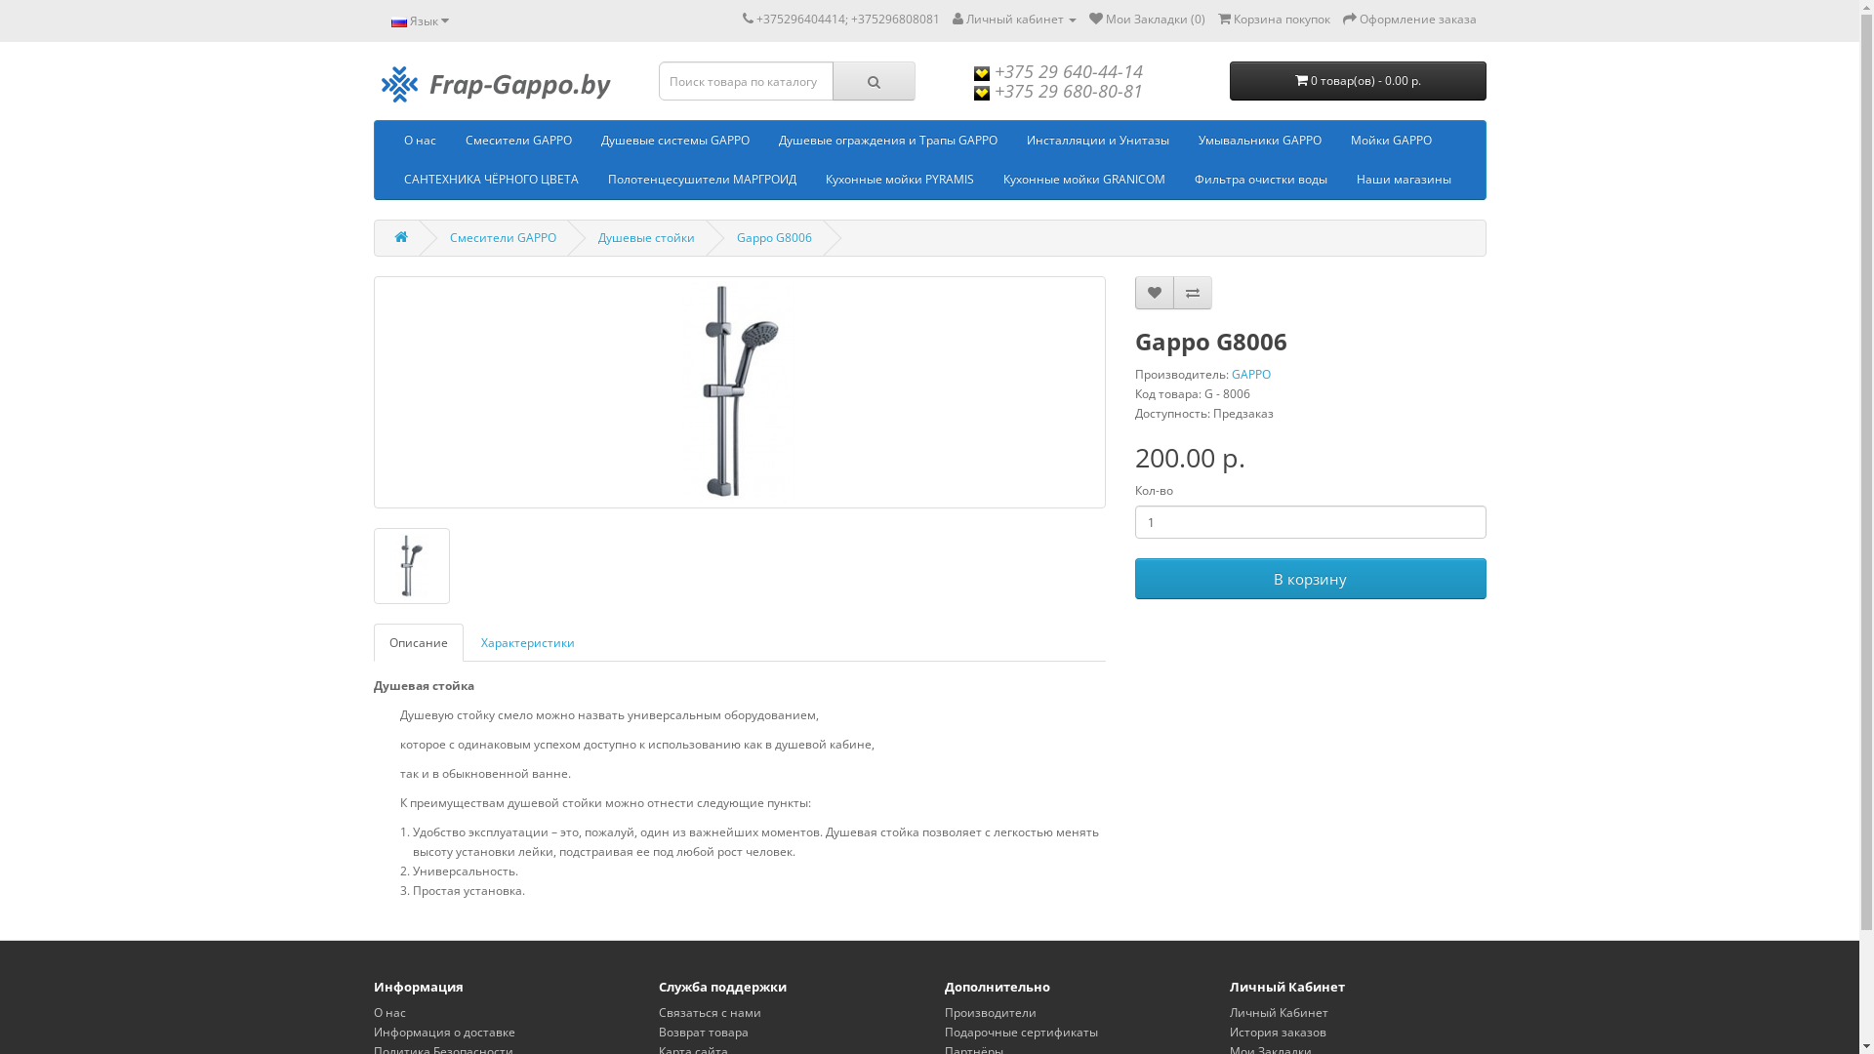 The width and height of the screenshot is (1874, 1054). I want to click on GAPPO, so click(1251, 375).